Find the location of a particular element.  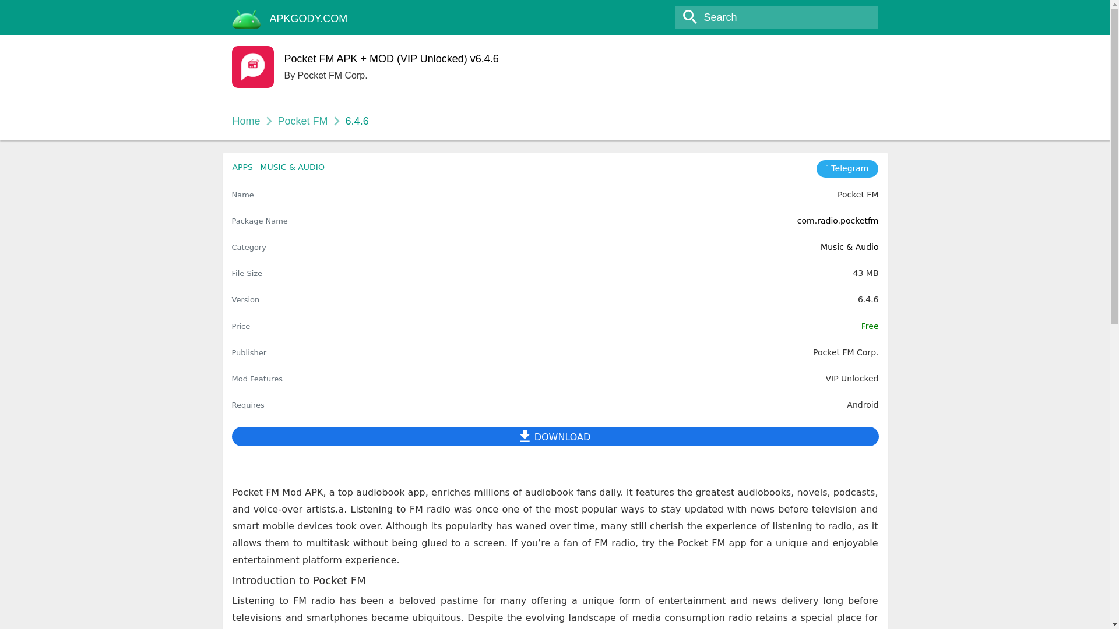

Telegram is located at coordinates (847, 169).